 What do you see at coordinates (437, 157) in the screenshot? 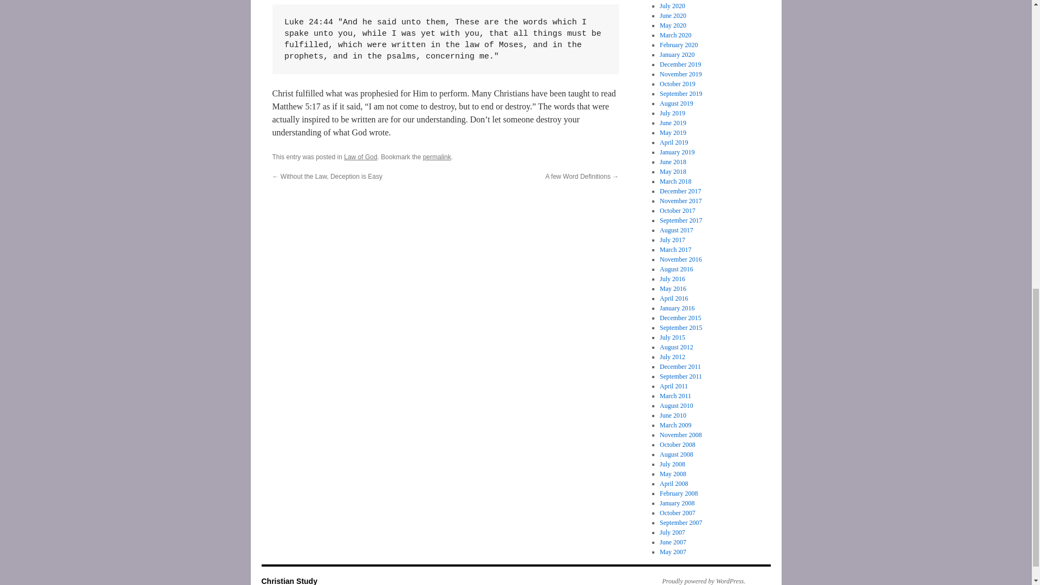
I see `permalink` at bounding box center [437, 157].